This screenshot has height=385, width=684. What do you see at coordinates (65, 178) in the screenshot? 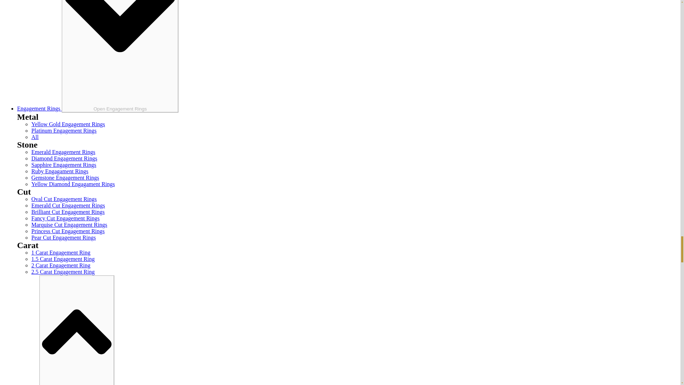
I see `Gemstone Engagement Rings` at bounding box center [65, 178].